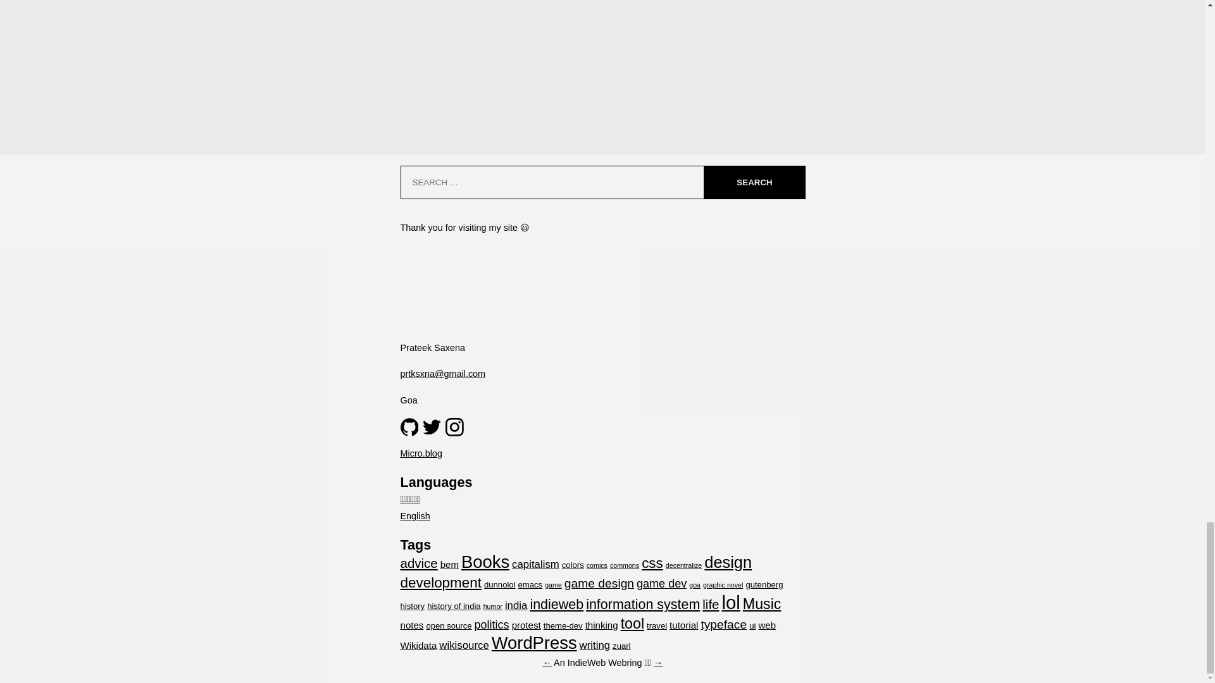 The height and width of the screenshot is (683, 1215). Describe the element at coordinates (754, 182) in the screenshot. I see `Search` at that location.